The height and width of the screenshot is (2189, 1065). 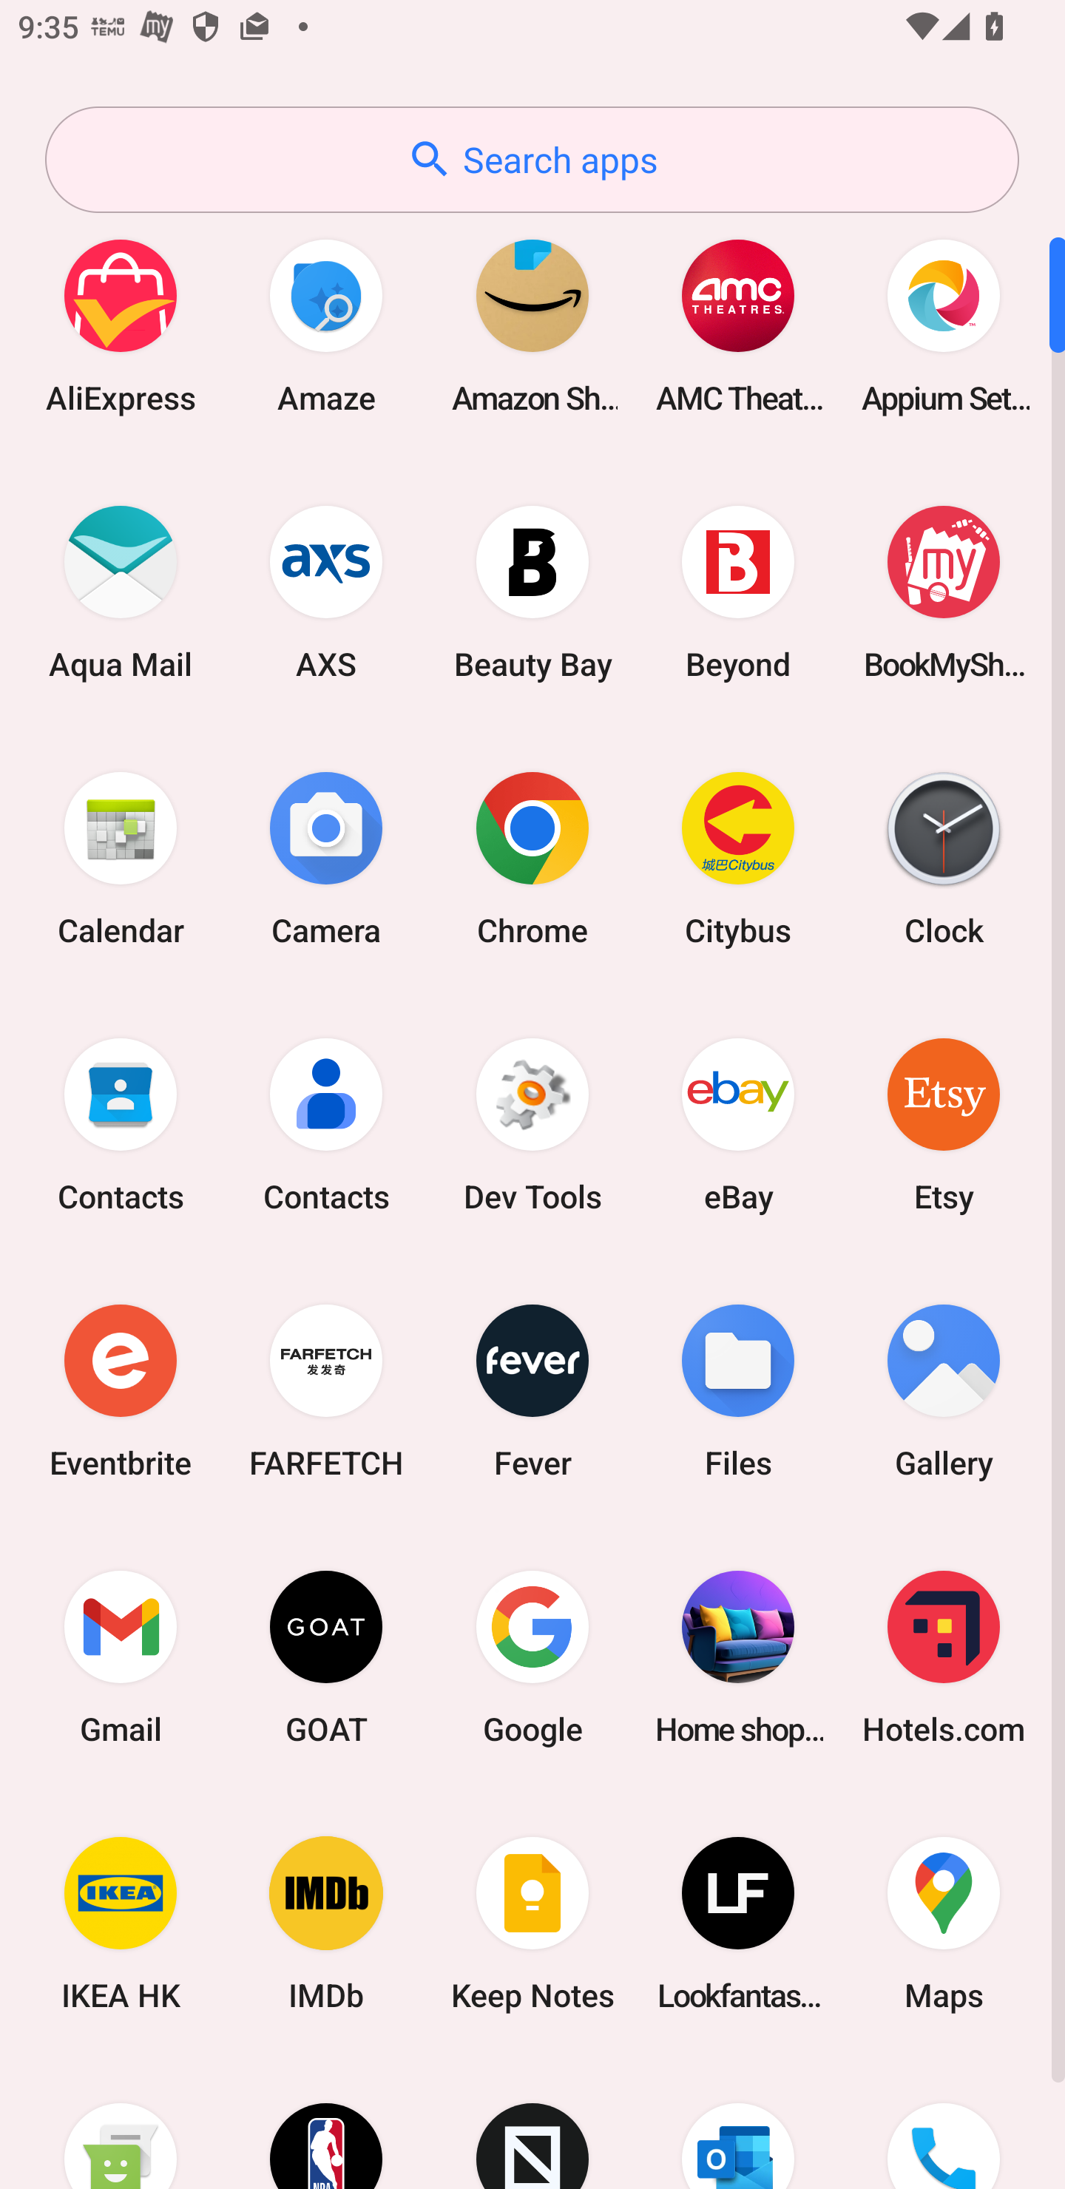 I want to click on Keep Notes, so click(x=532, y=1924).